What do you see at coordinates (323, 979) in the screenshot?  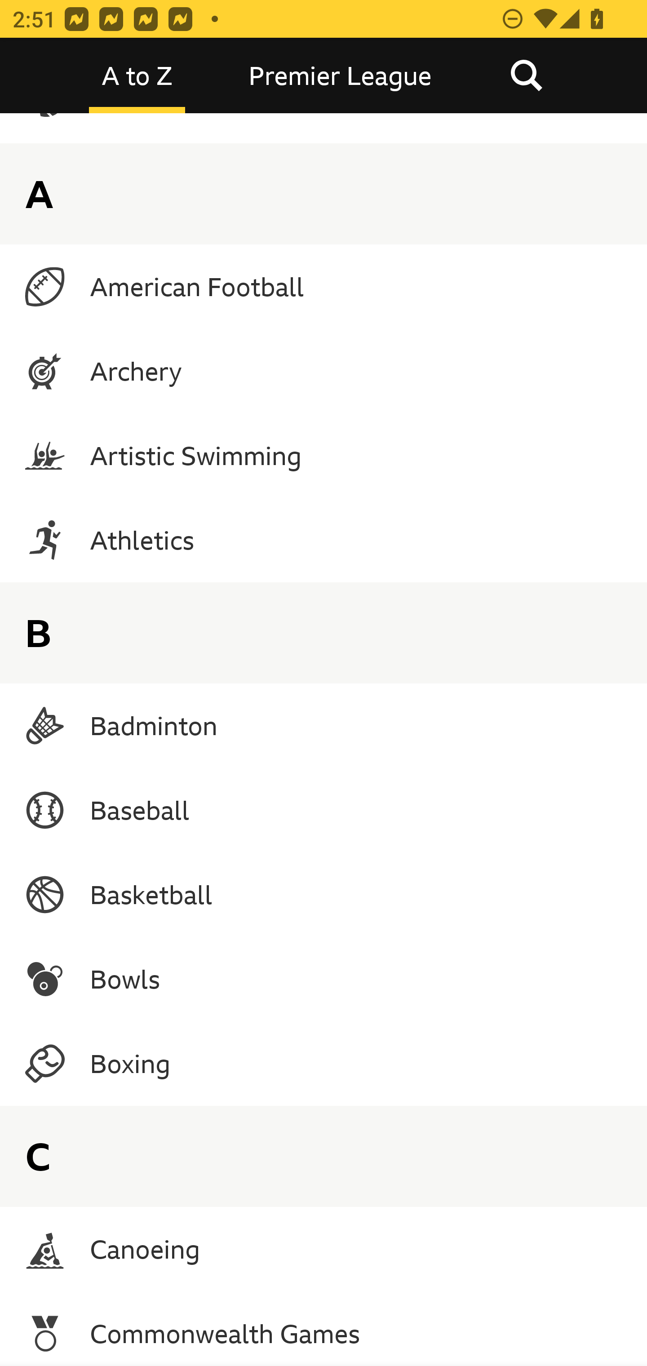 I see `Bowls` at bounding box center [323, 979].